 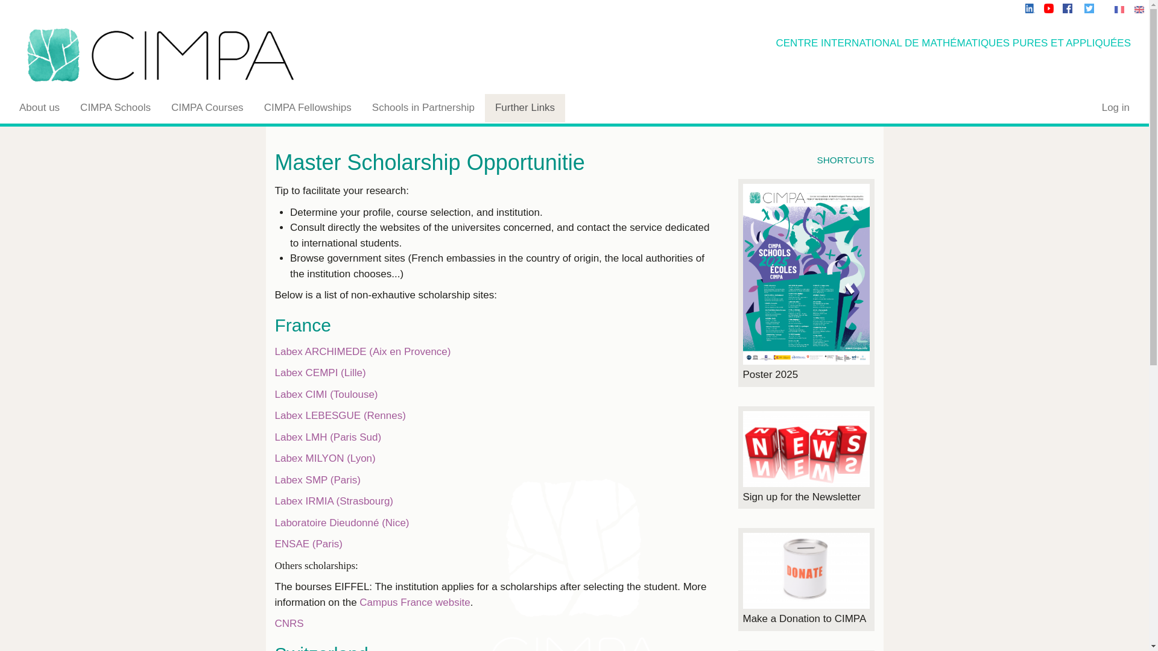 What do you see at coordinates (525, 108) in the screenshot?
I see `Further Links` at bounding box center [525, 108].